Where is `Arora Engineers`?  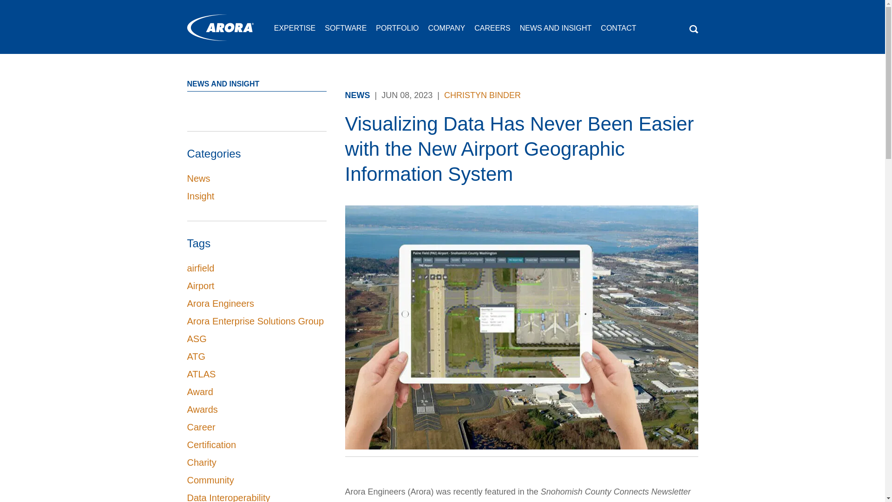 Arora Engineers is located at coordinates (221, 27).